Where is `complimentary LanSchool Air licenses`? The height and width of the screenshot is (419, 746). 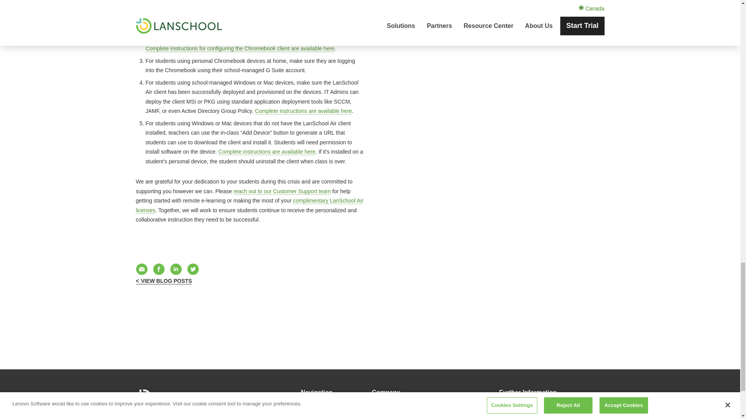 complimentary LanSchool Air licenses is located at coordinates (249, 205).